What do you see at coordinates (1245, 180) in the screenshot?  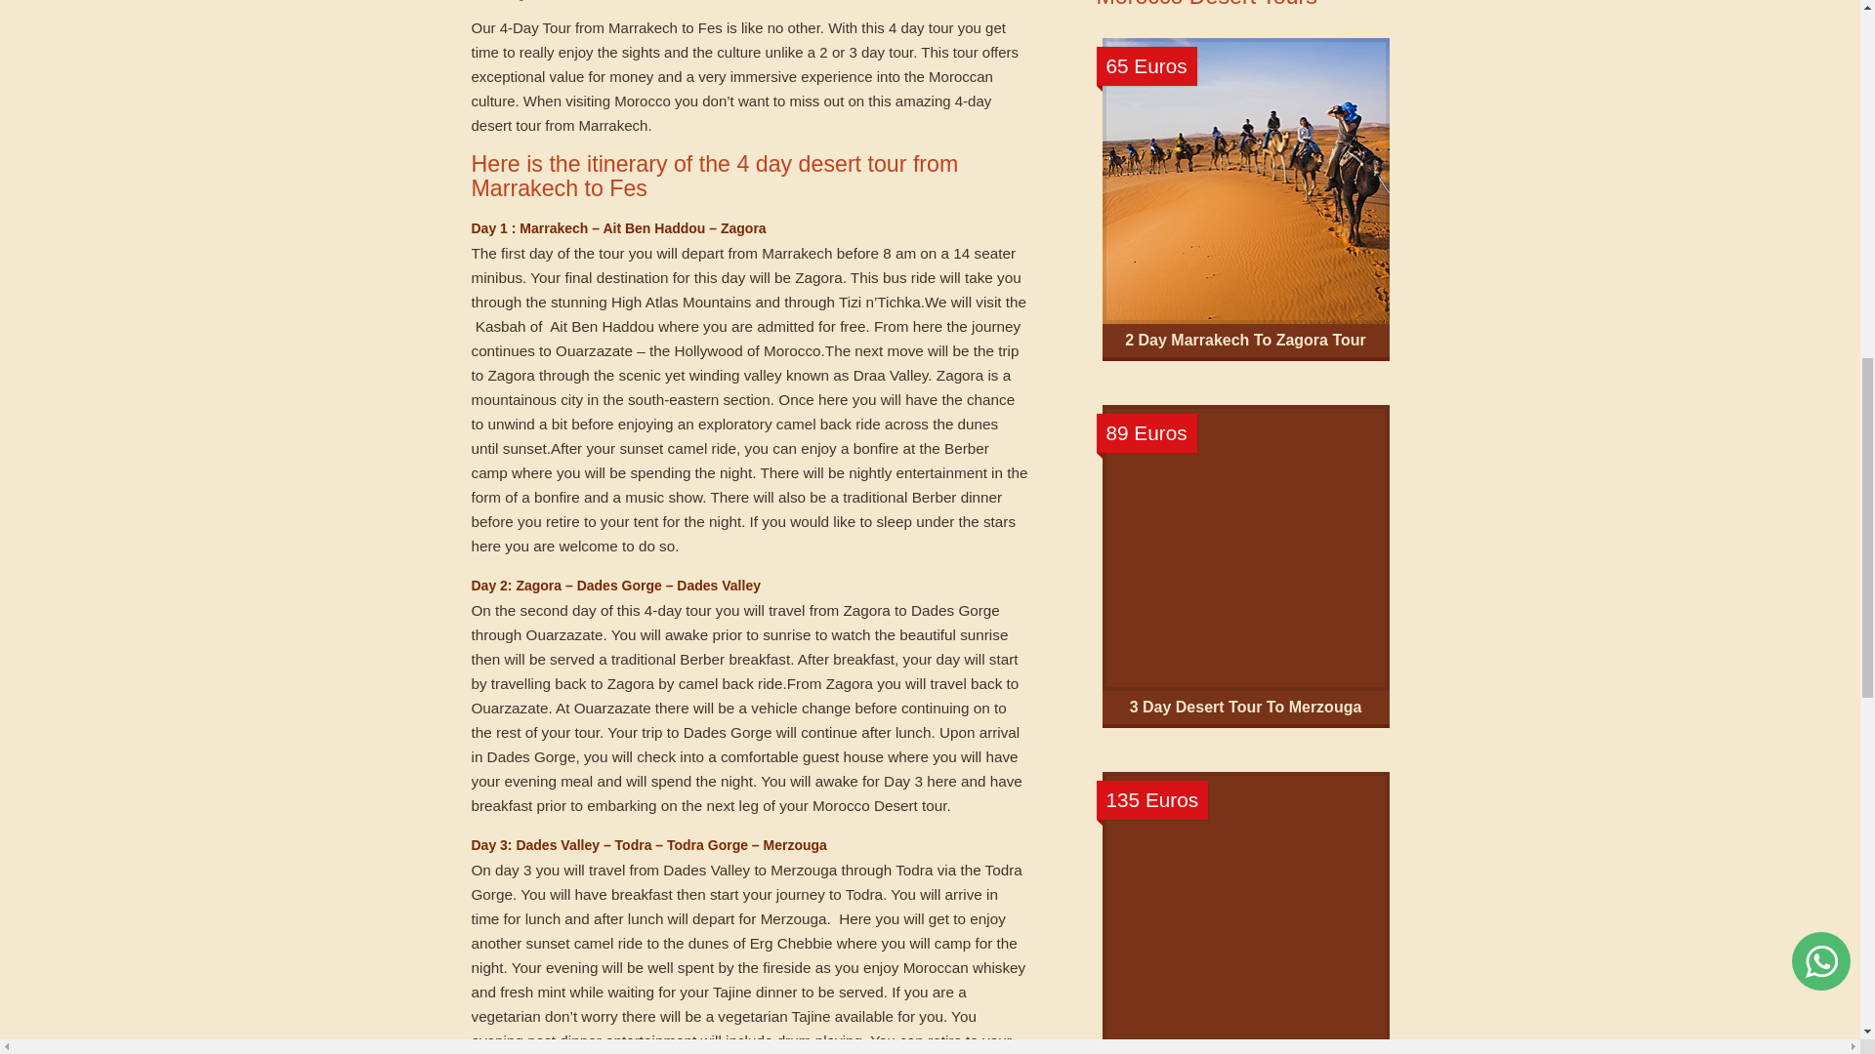 I see `marrakech desert tours 2 days` at bounding box center [1245, 180].